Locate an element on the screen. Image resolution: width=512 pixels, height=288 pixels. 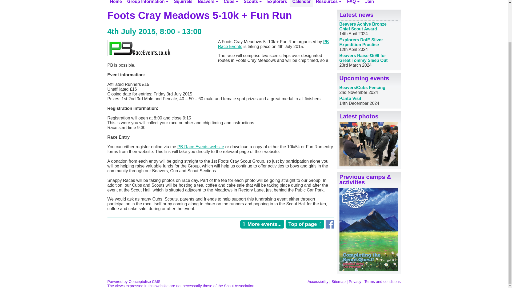
1st Foots Cray Scout Group homepage is located at coordinates (116, 3).